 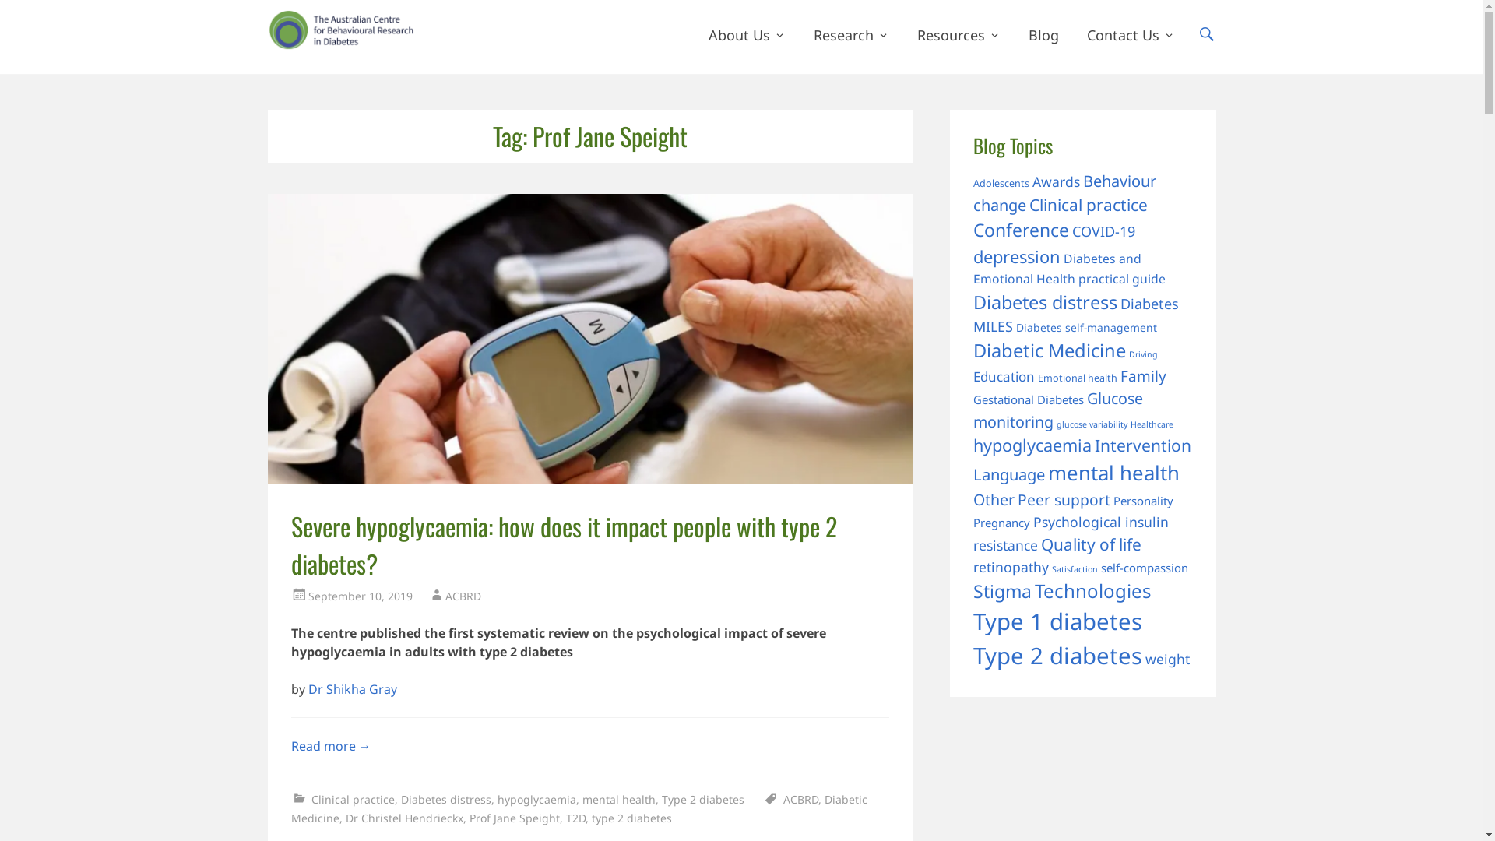 I want to click on mental health, so click(x=1113, y=473).